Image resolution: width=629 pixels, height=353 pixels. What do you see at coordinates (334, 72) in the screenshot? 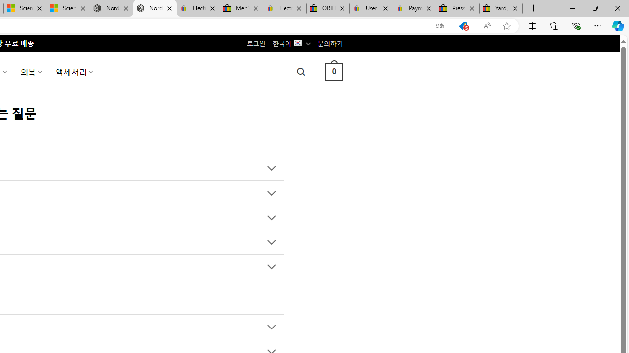
I see ` 0 ` at bounding box center [334, 72].